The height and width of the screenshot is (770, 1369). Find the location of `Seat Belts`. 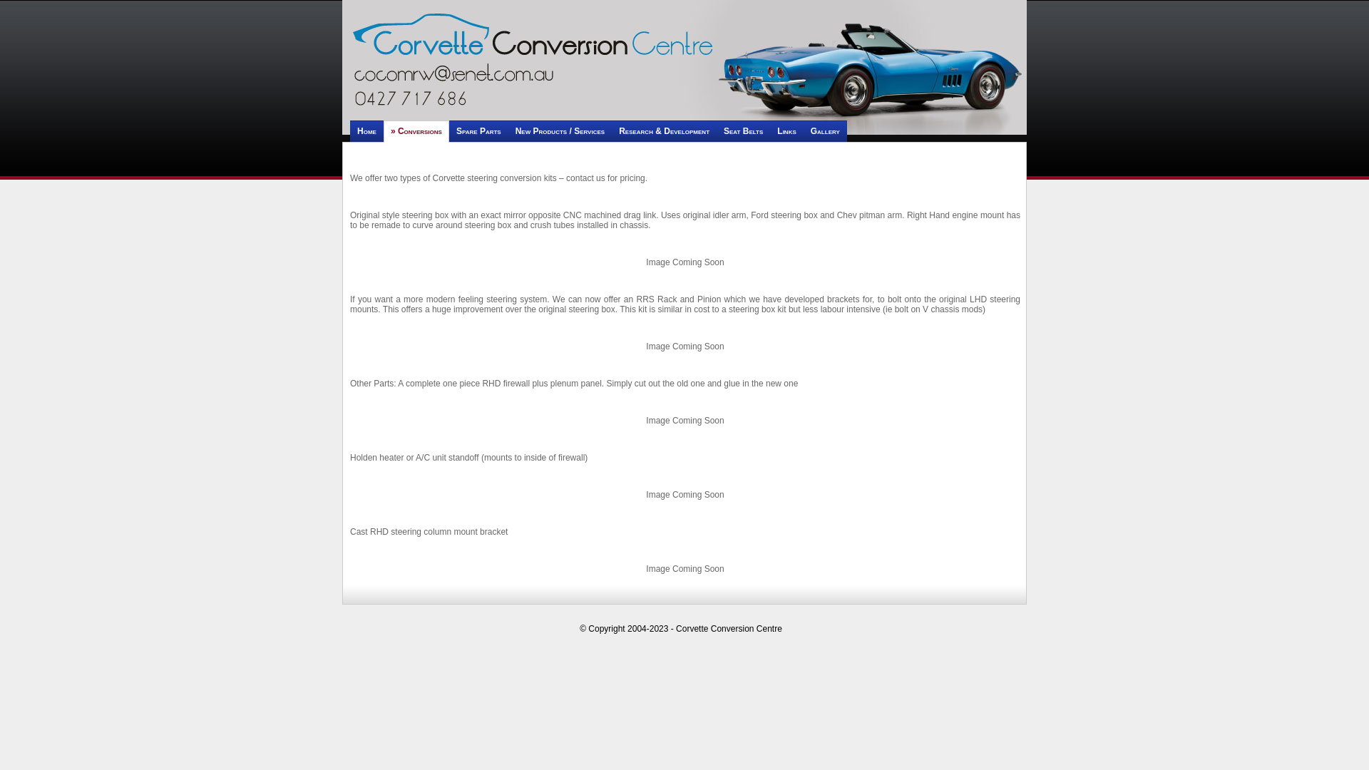

Seat Belts is located at coordinates (743, 131).